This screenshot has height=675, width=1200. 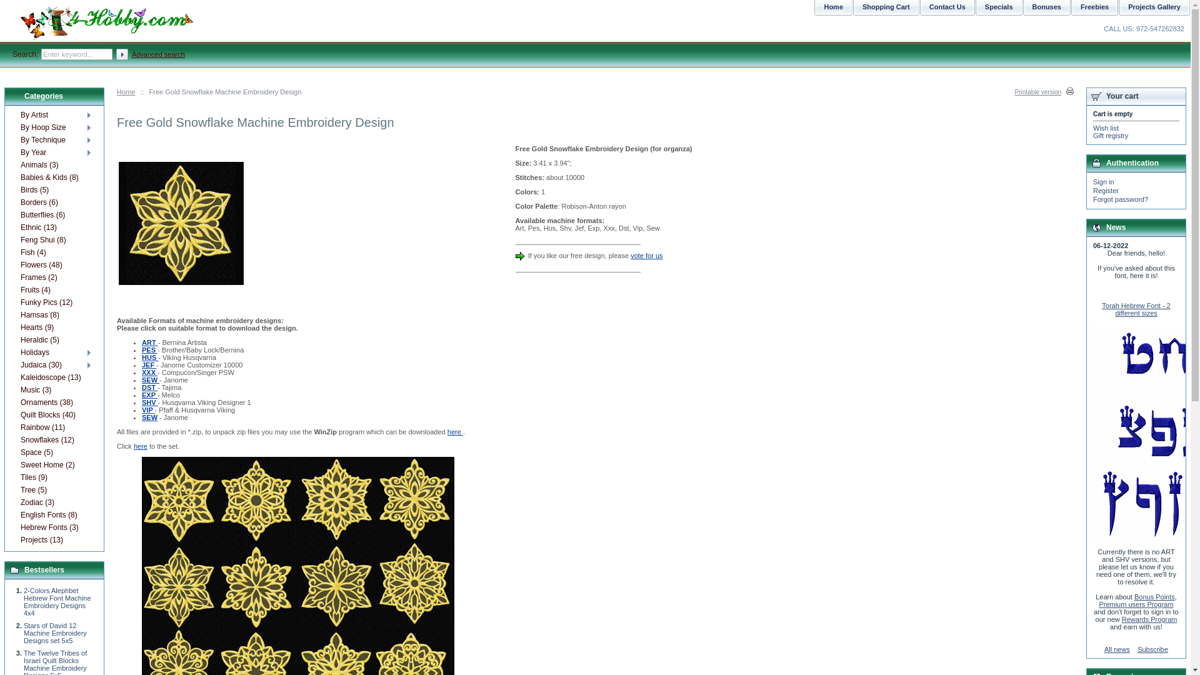 I want to click on Wish list, so click(x=1106, y=128).